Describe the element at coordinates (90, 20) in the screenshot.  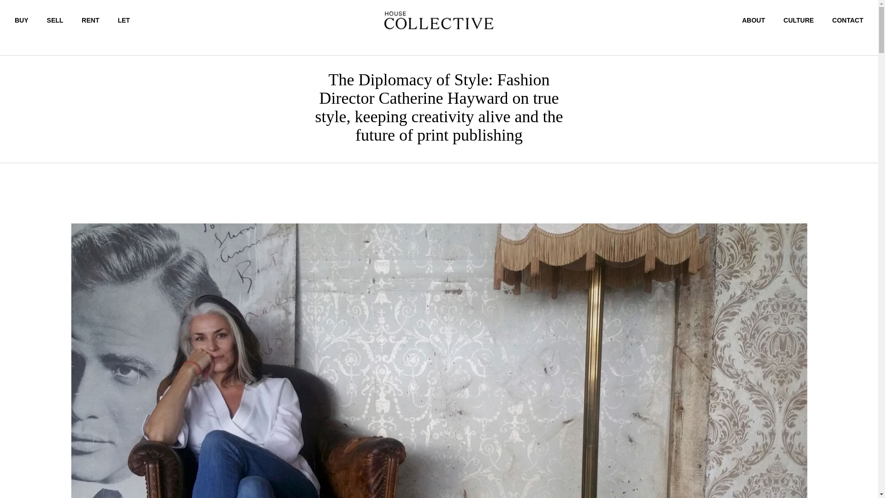
I see `RENT` at that location.